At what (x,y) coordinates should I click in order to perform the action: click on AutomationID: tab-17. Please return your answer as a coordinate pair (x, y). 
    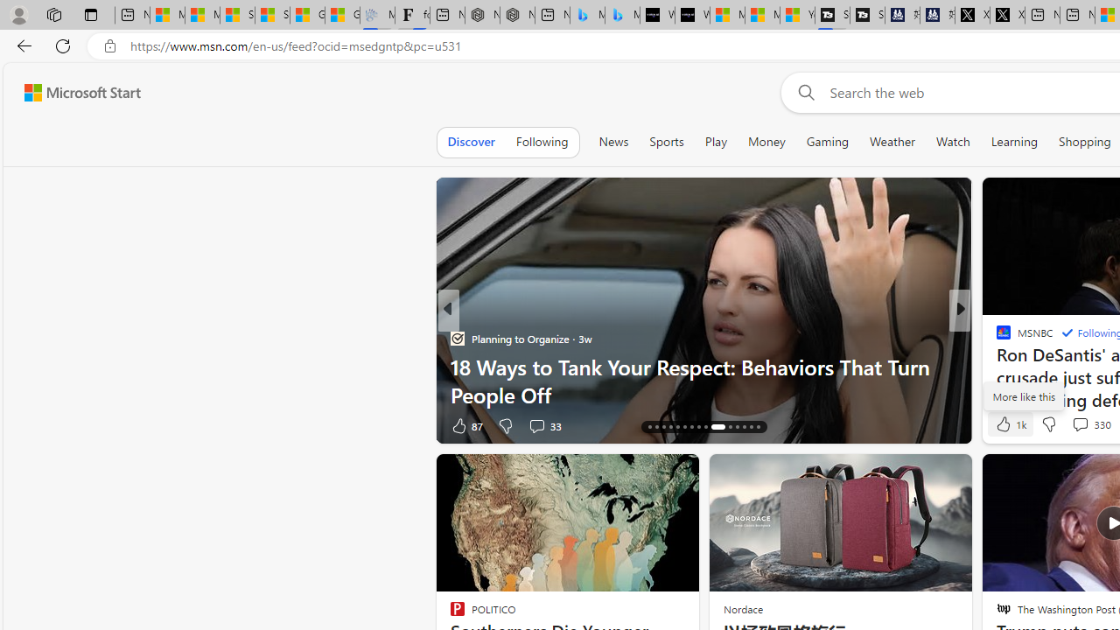
    Looking at the image, I should click on (656, 427).